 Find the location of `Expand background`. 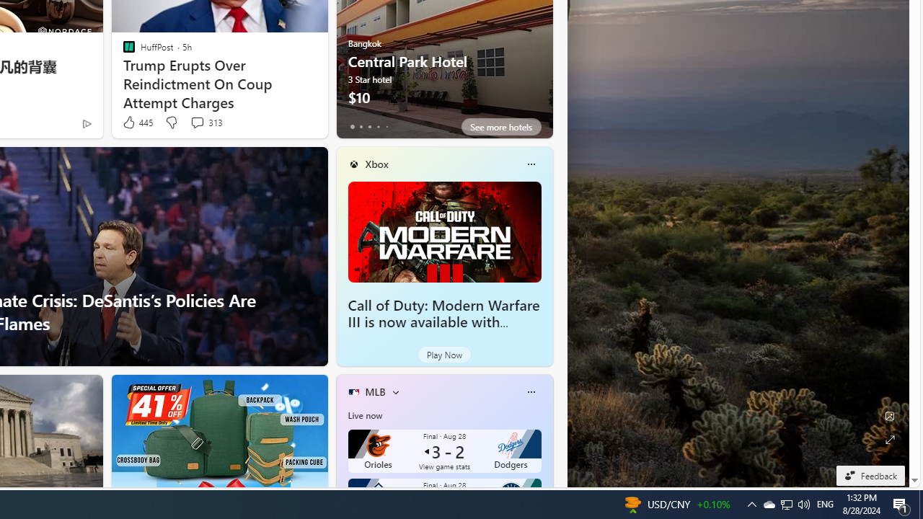

Expand background is located at coordinates (890, 440).